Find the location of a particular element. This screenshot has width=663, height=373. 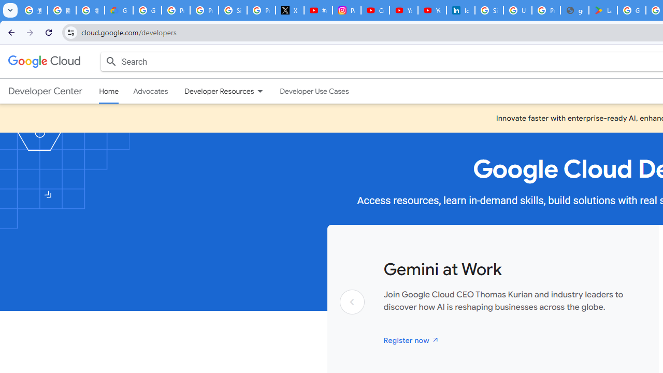

Privacy Help Center - Policies Help is located at coordinates (204, 10).